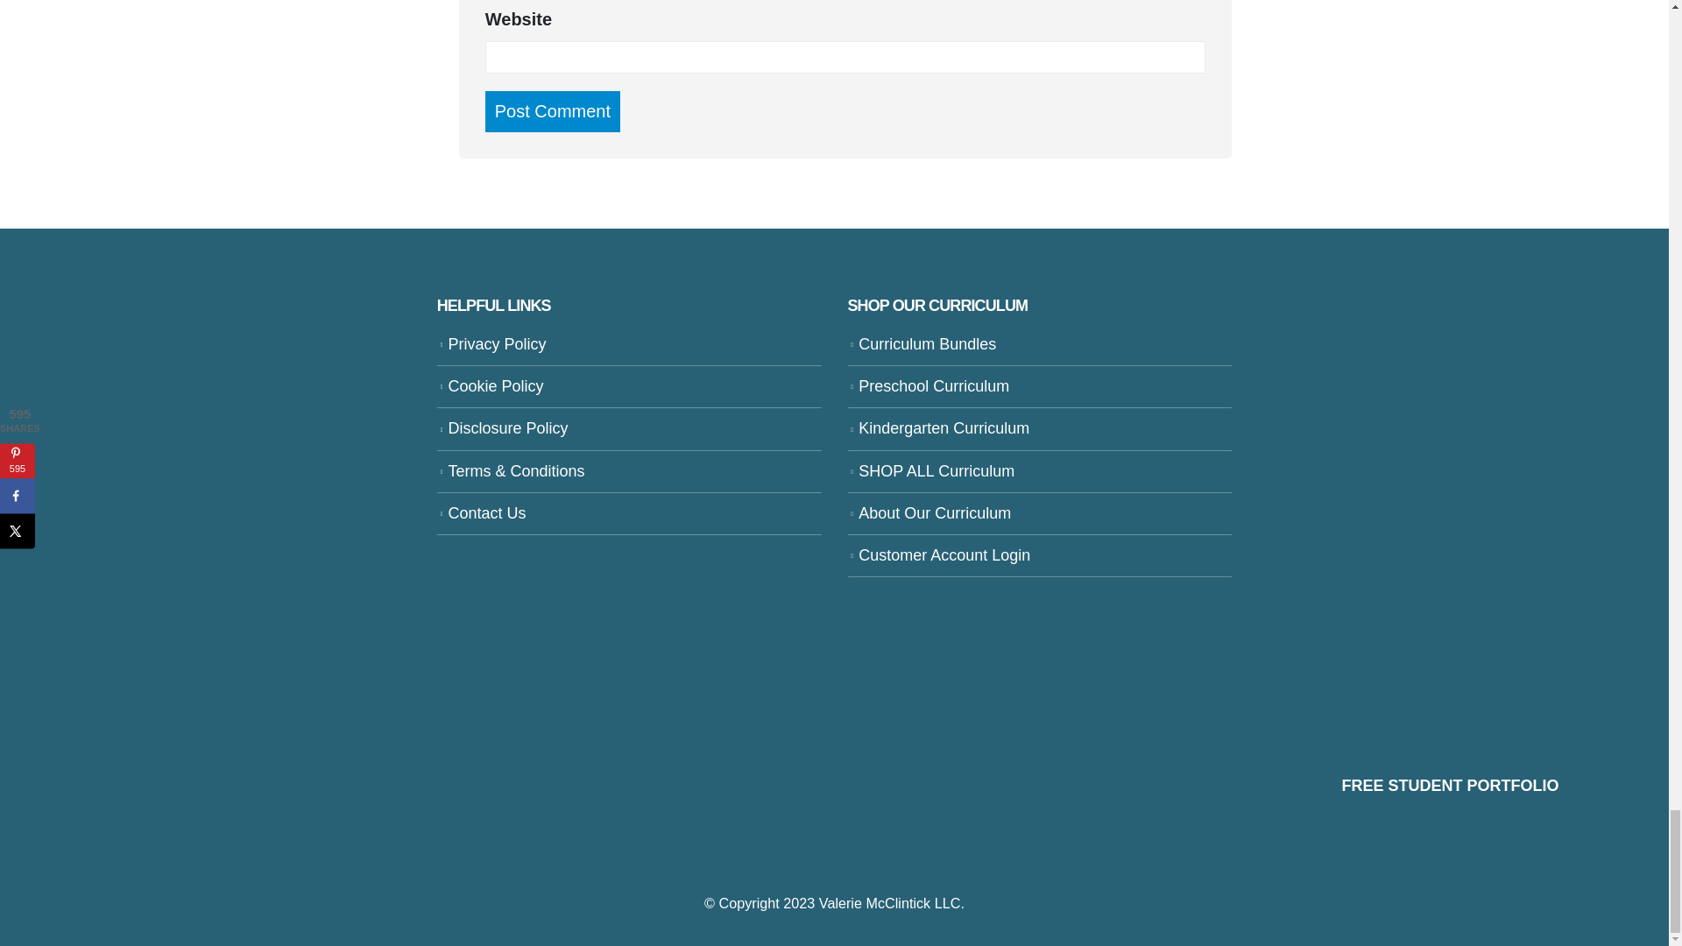 The width and height of the screenshot is (1682, 946). I want to click on Post Comment, so click(553, 111).